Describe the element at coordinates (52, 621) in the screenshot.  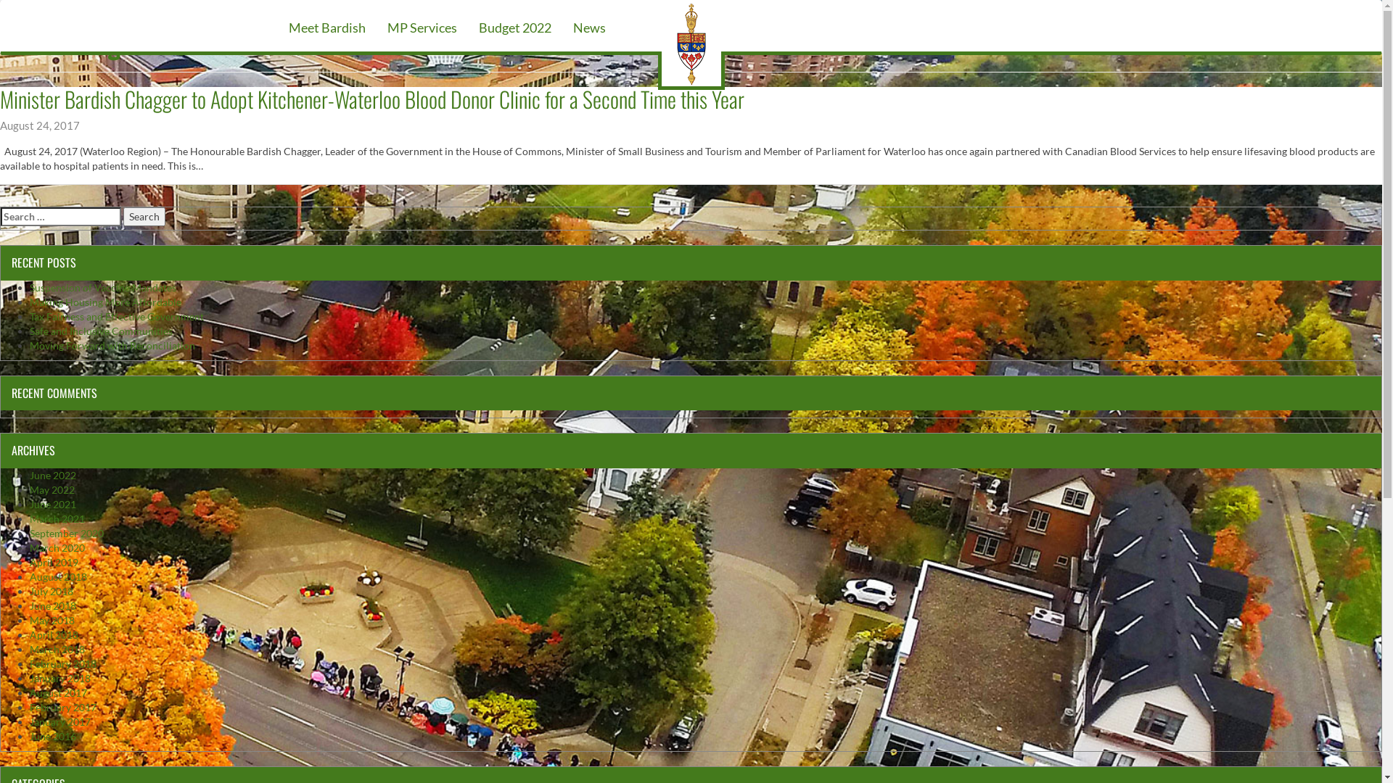
I see `May 2018` at that location.